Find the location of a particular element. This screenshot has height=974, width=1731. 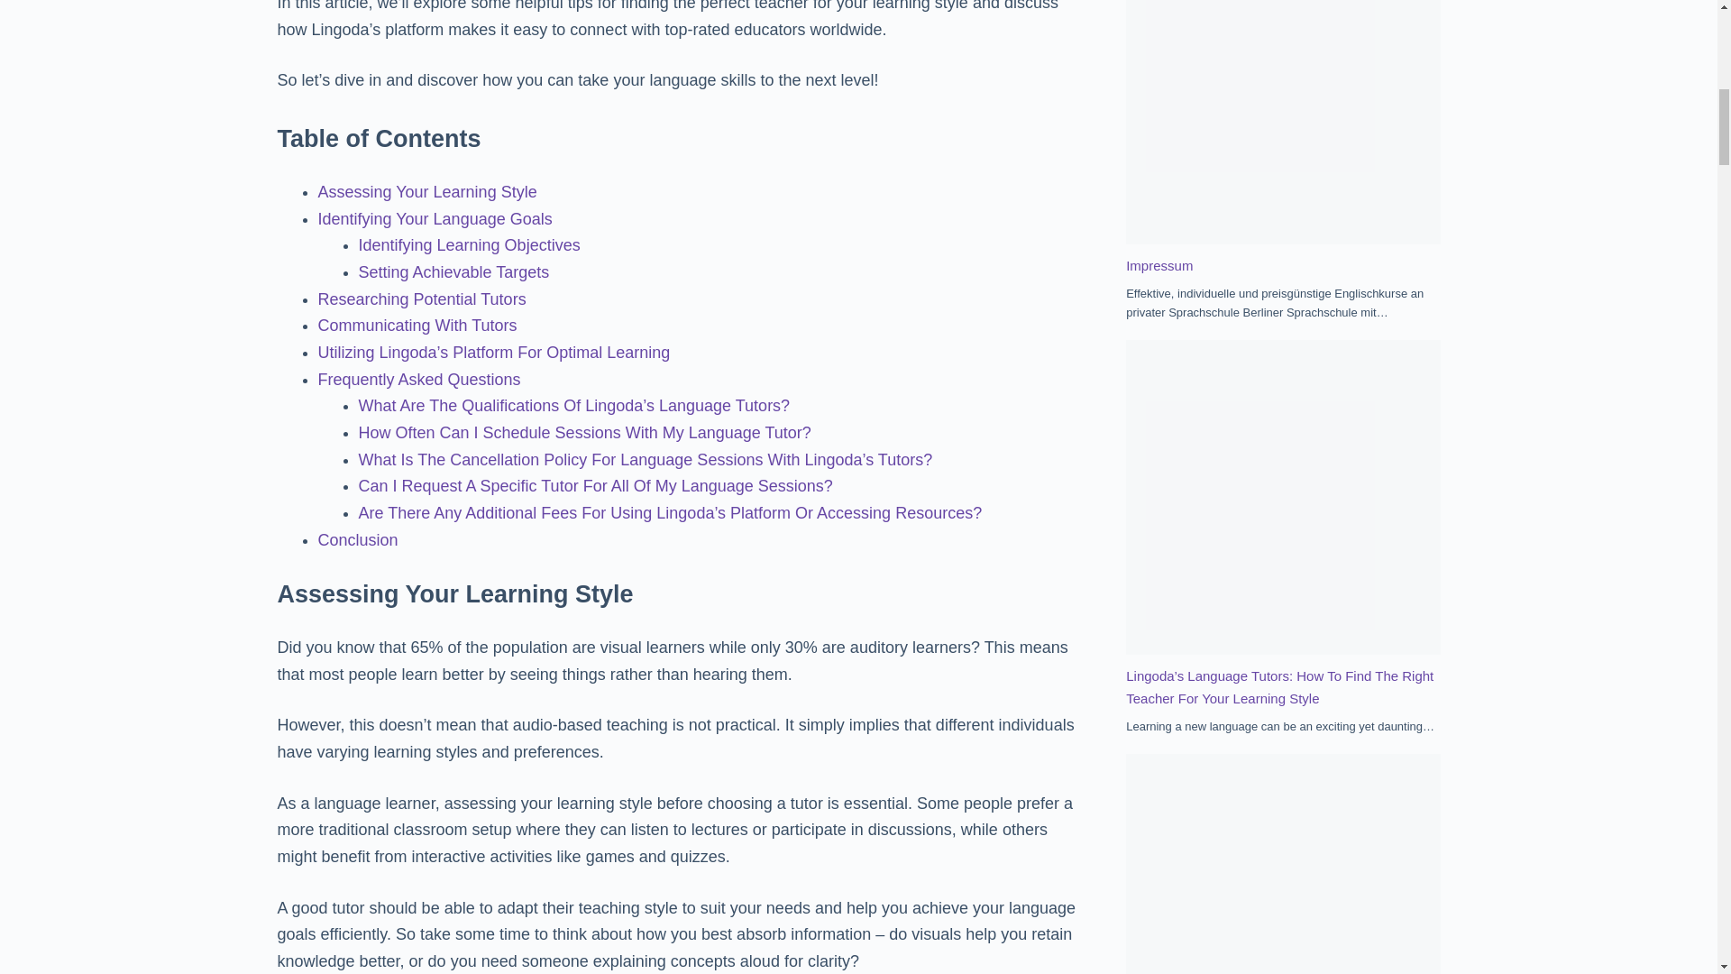

Setting Achievable Targets is located at coordinates (454, 272).